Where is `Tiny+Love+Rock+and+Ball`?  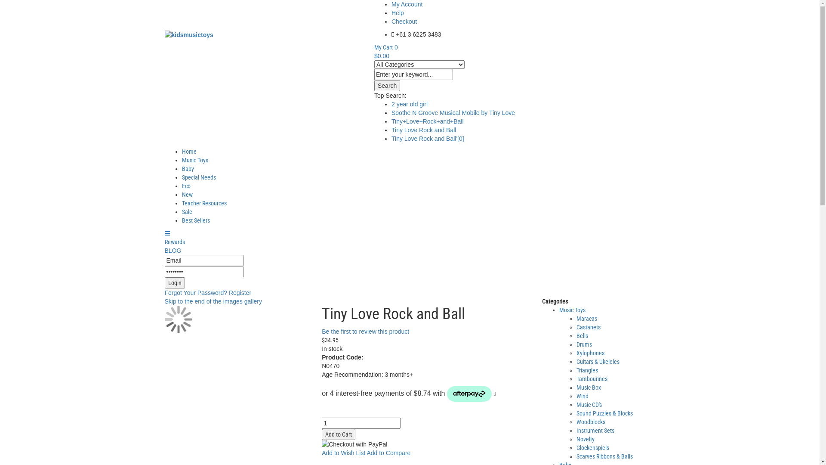 Tiny+Love+Rock+and+Ball is located at coordinates (428, 121).